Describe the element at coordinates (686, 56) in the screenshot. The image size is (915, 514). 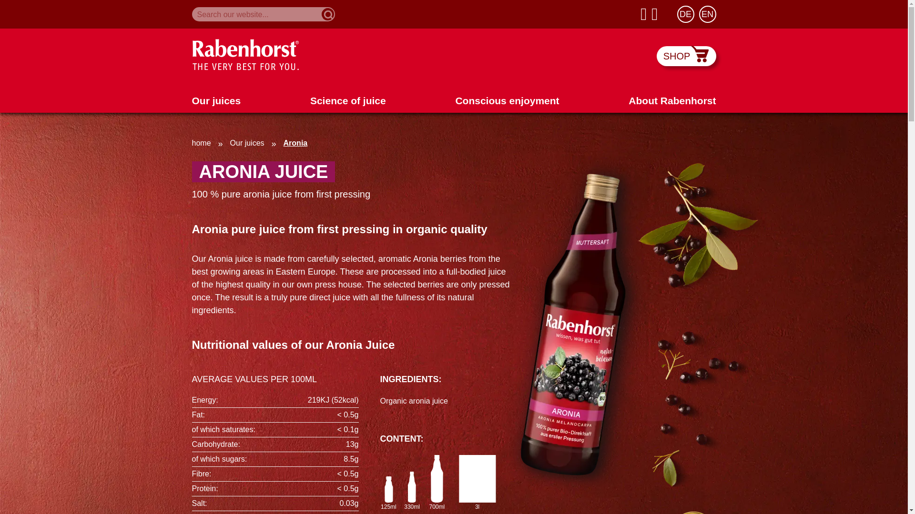
I see `SHOP` at that location.